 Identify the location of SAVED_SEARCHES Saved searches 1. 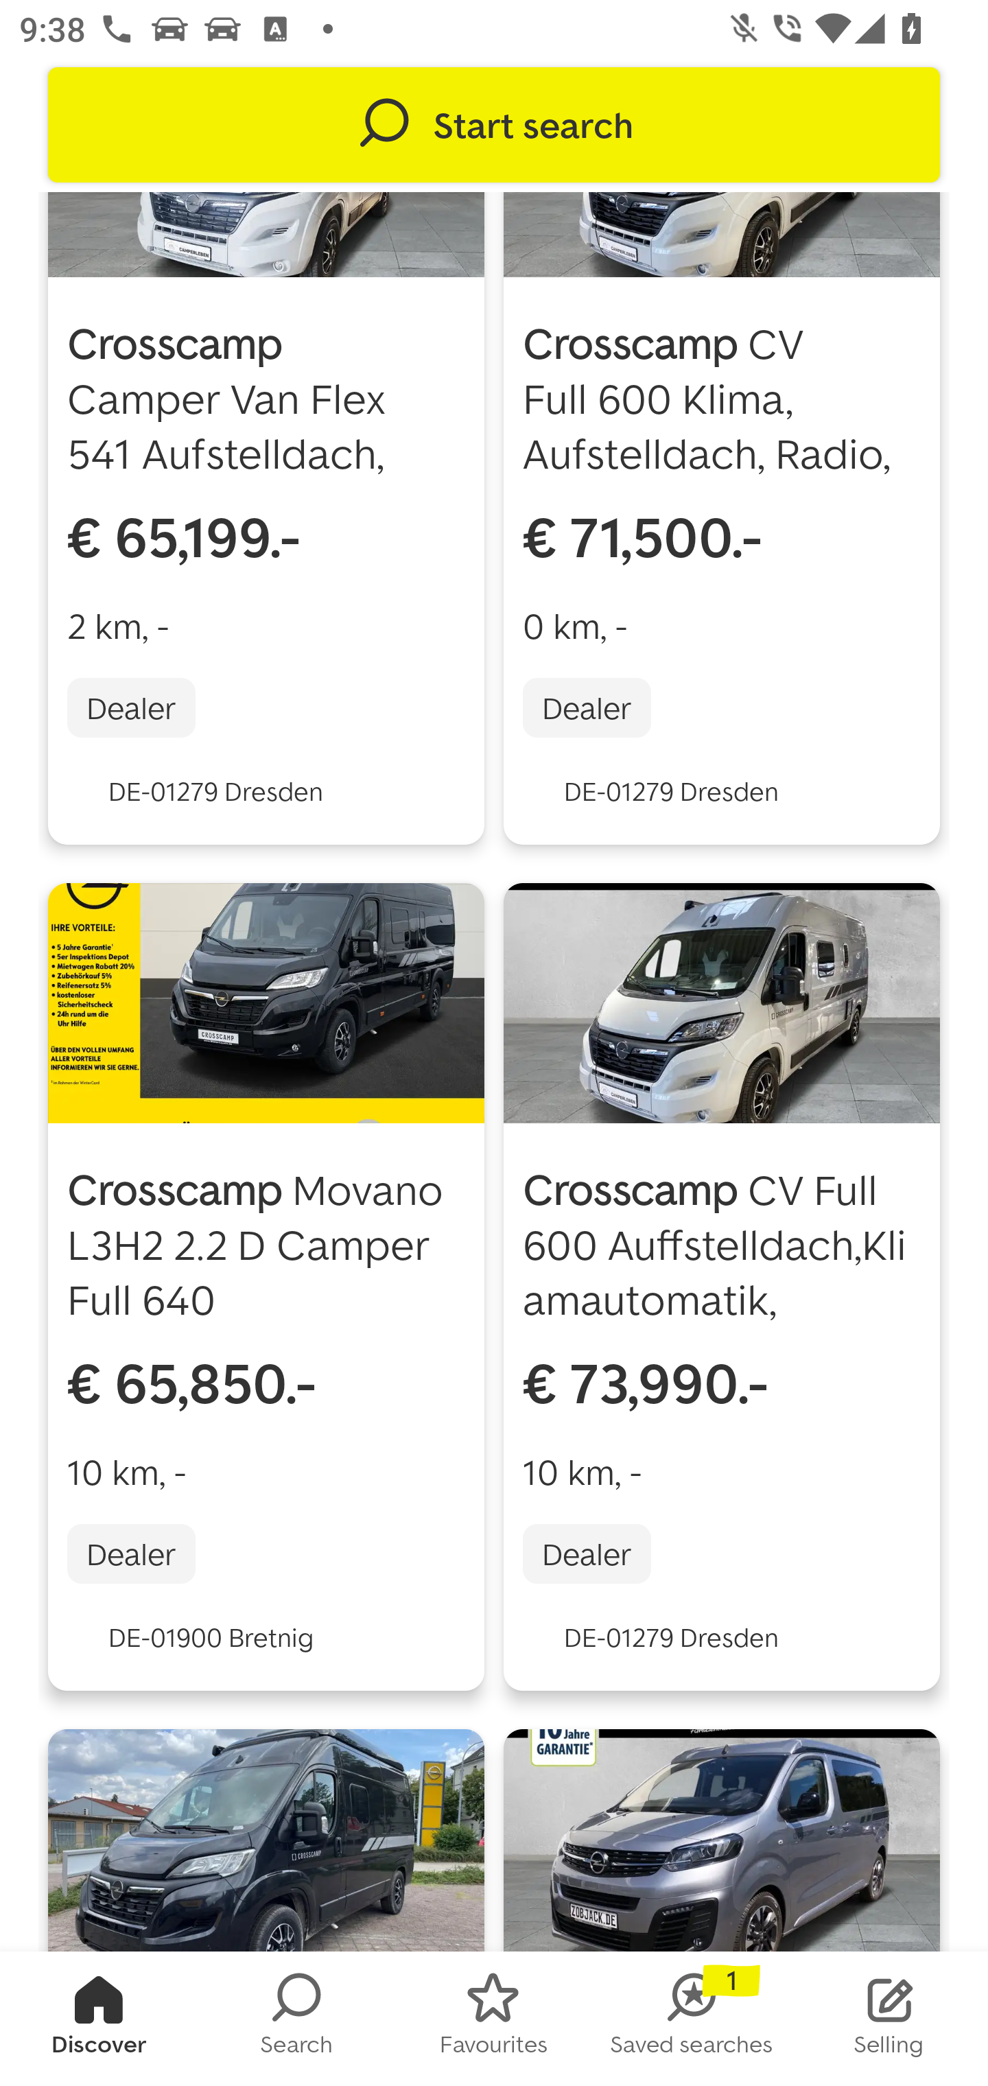
(692, 2019).